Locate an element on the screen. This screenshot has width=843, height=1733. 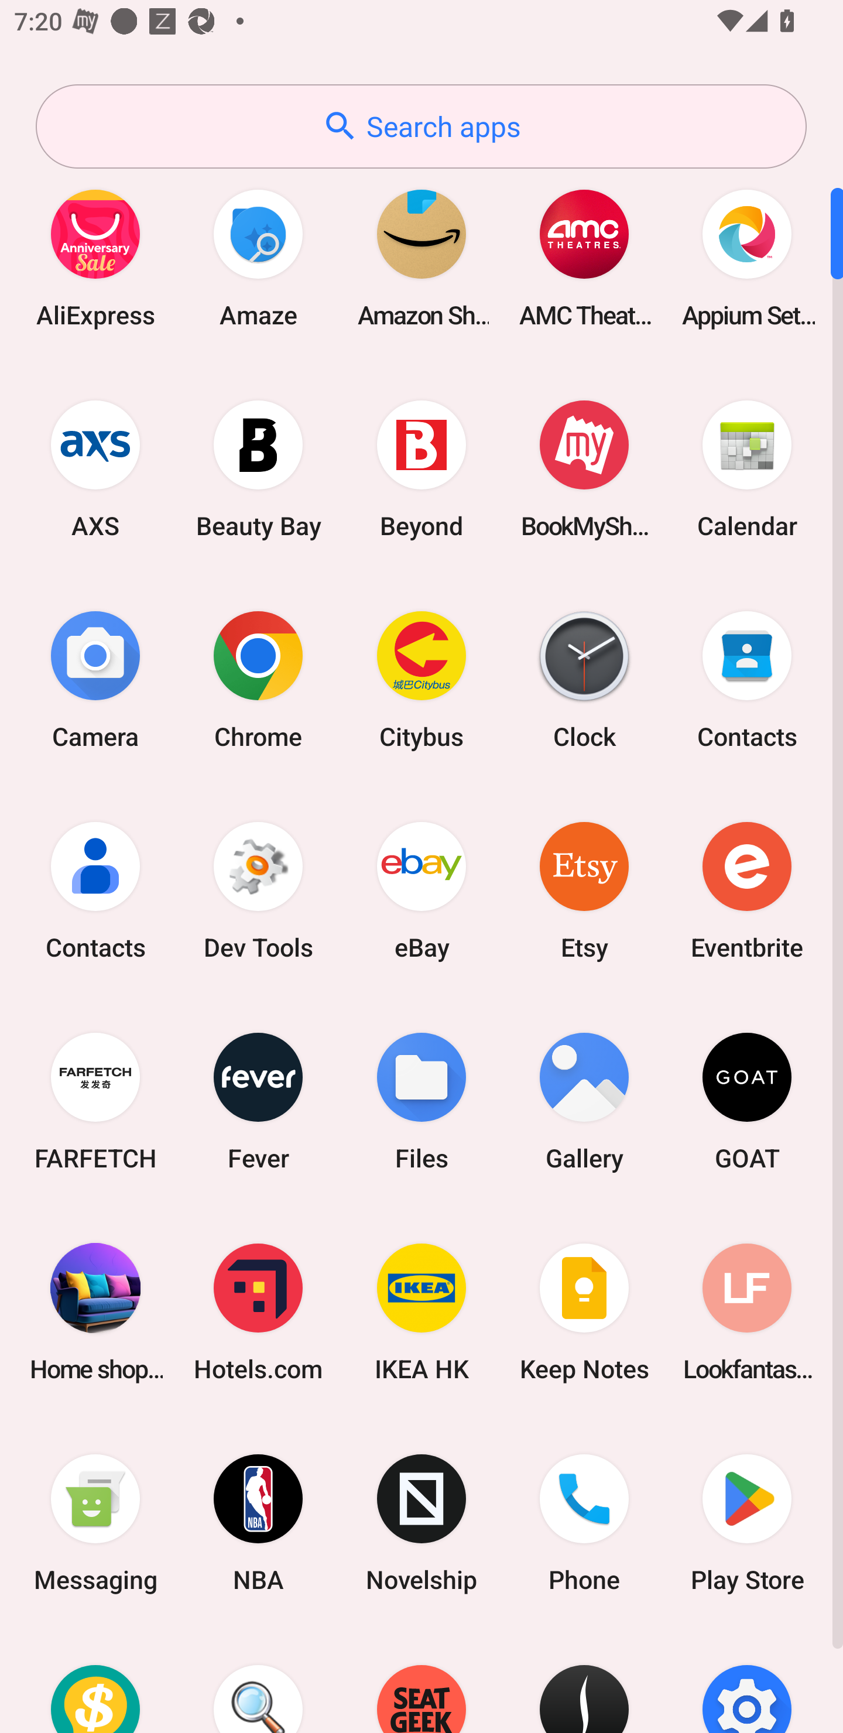
eBay is located at coordinates (421, 890).